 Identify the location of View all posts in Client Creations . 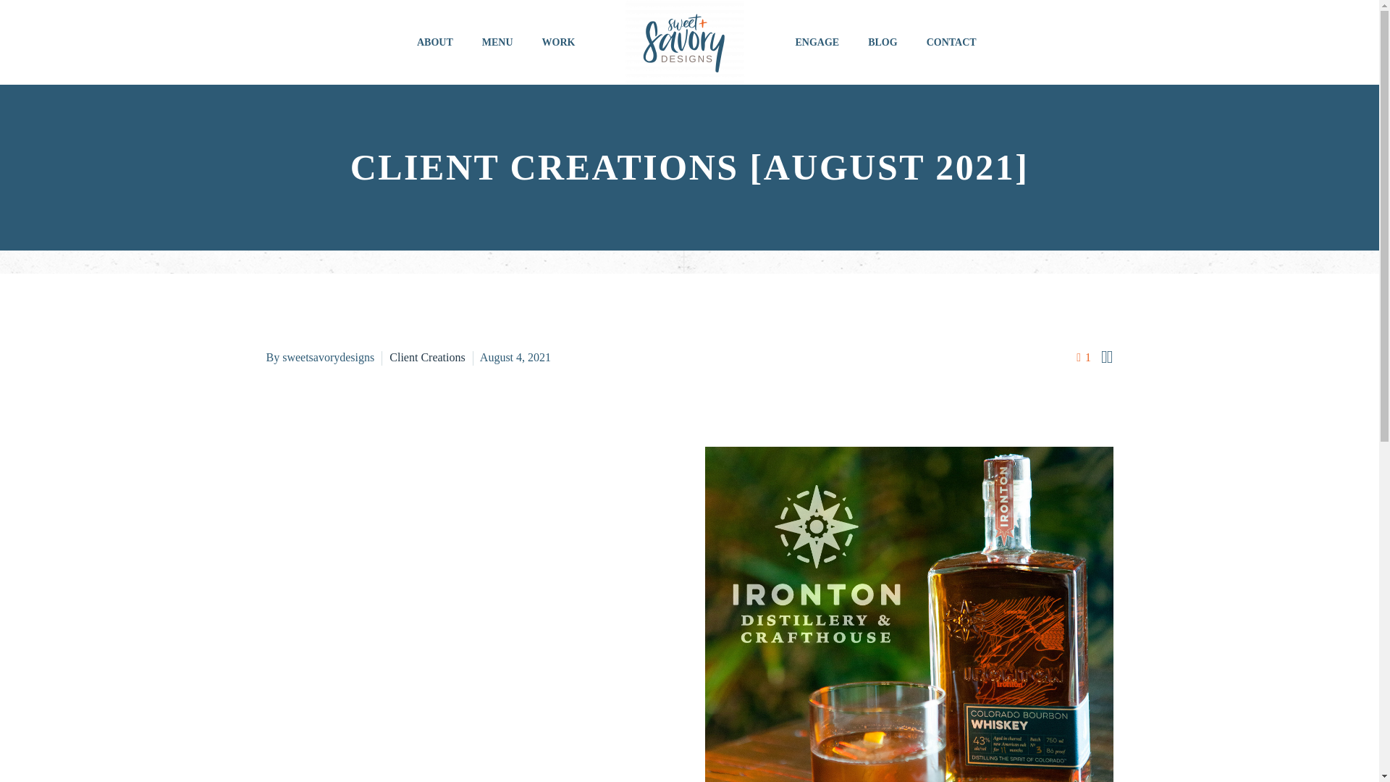
(428, 357).